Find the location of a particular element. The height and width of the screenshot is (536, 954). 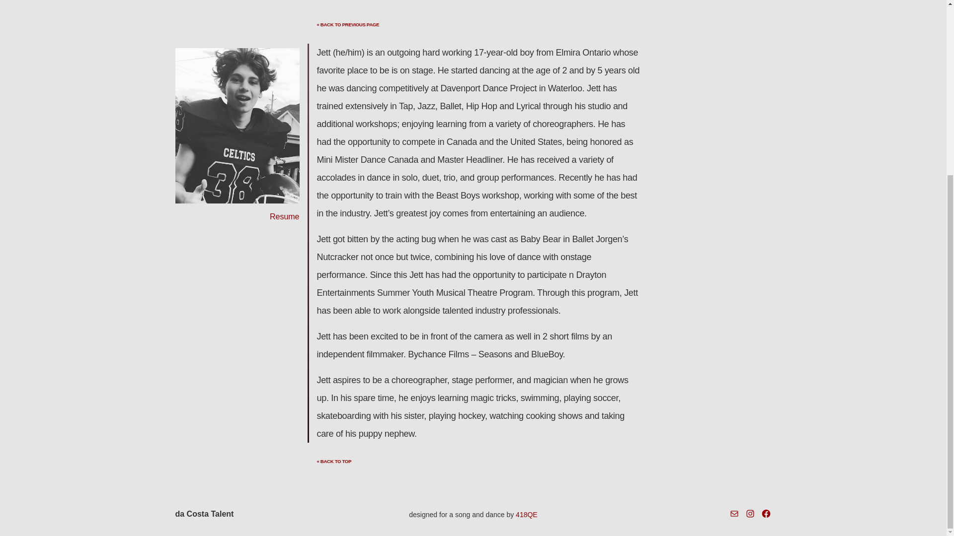

Resume is located at coordinates (284, 216).